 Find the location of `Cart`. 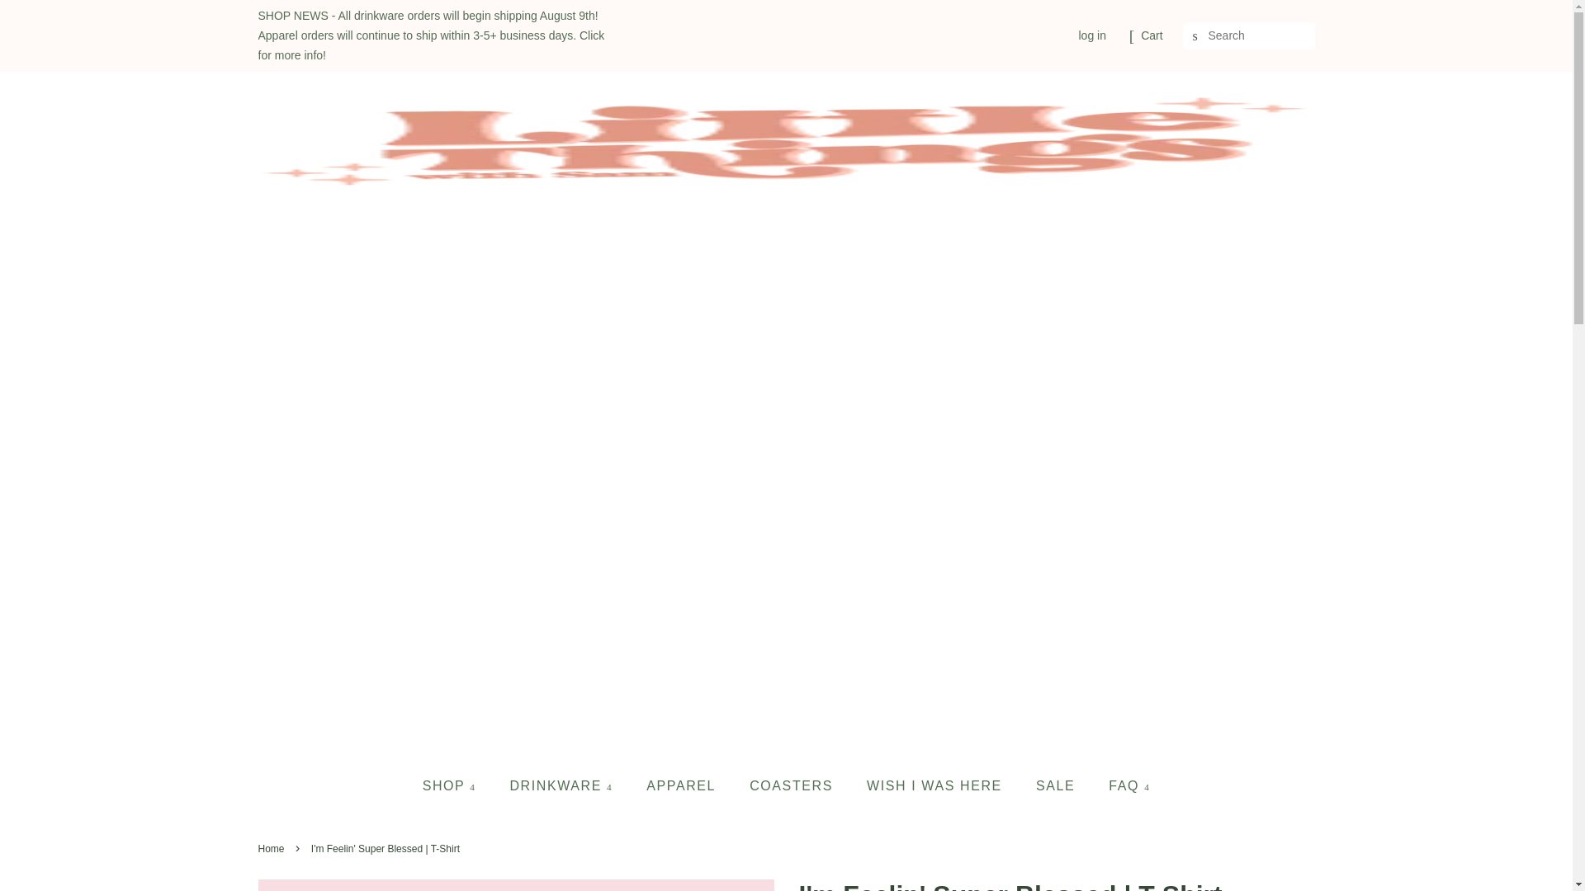

Cart is located at coordinates (1151, 36).